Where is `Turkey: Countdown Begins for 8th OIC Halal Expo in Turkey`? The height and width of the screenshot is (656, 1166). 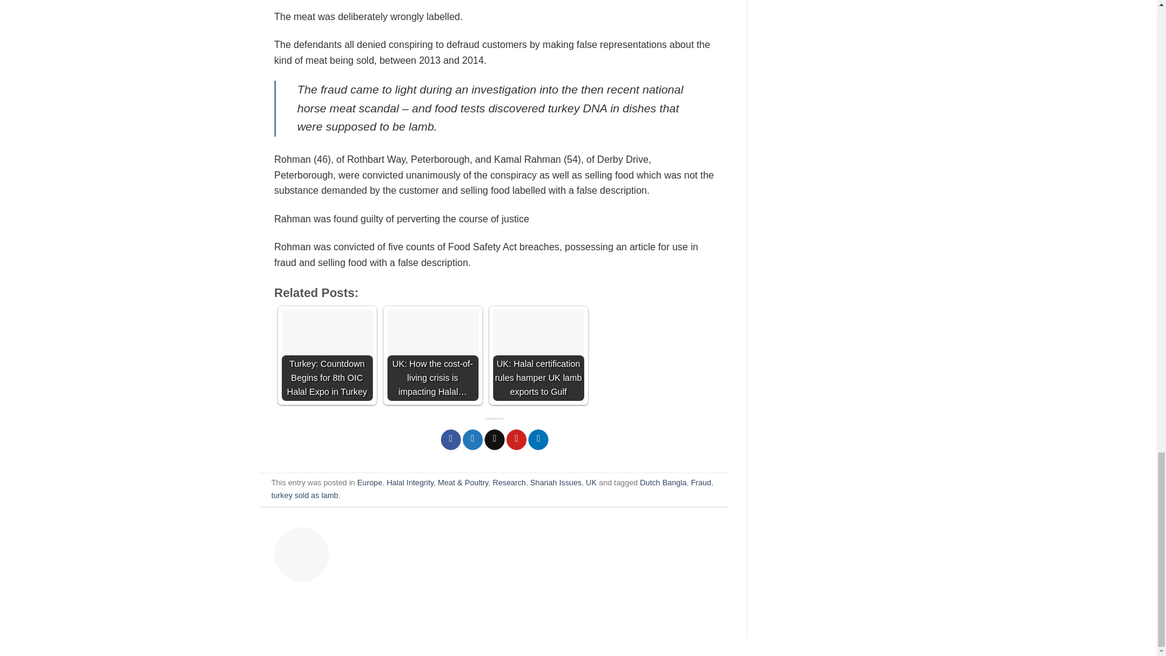 Turkey: Countdown Begins for 8th OIC Halal Expo in Turkey is located at coordinates (327, 355).